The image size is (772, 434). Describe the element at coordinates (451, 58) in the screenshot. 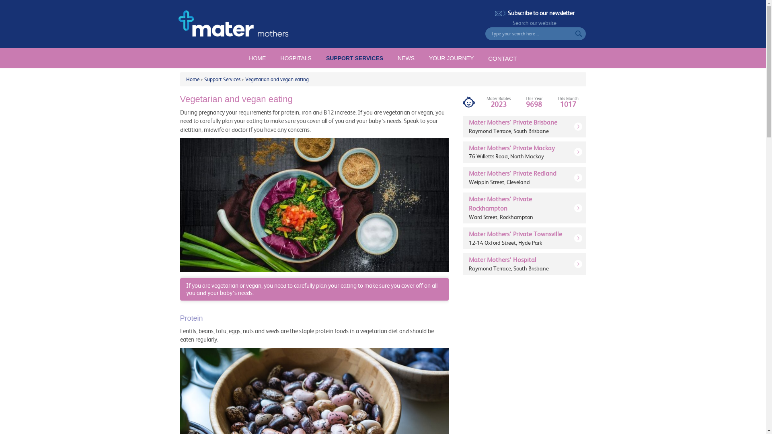

I see `YOUR JOURNEY` at that location.